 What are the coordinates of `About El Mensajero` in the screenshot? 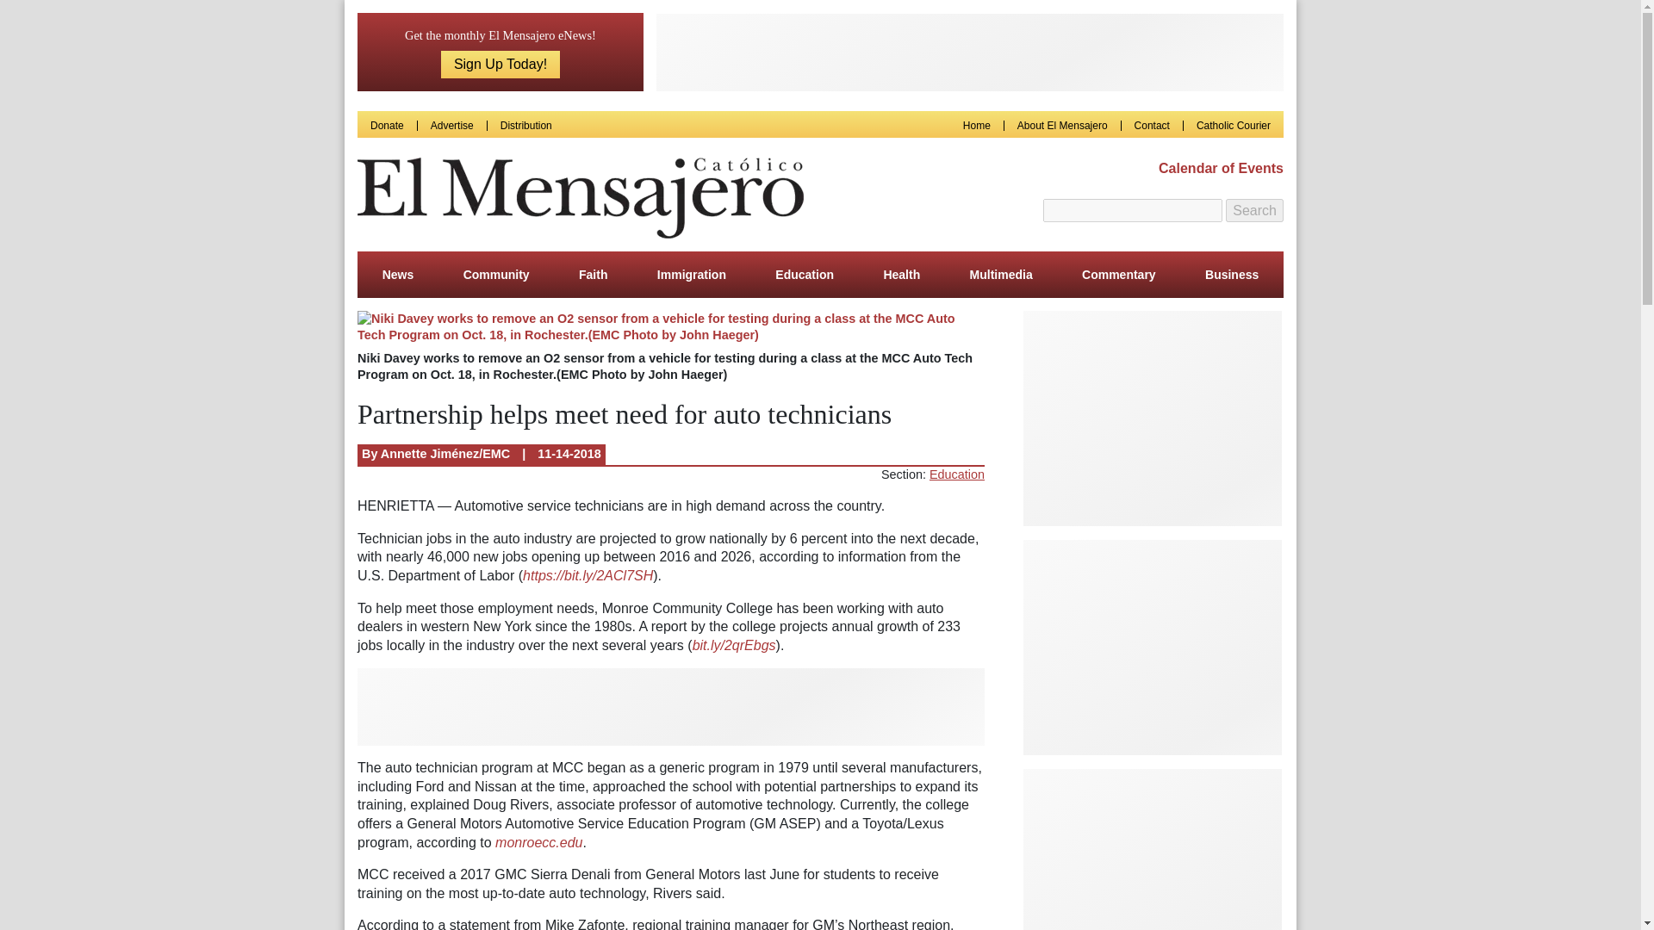 It's located at (1062, 126).